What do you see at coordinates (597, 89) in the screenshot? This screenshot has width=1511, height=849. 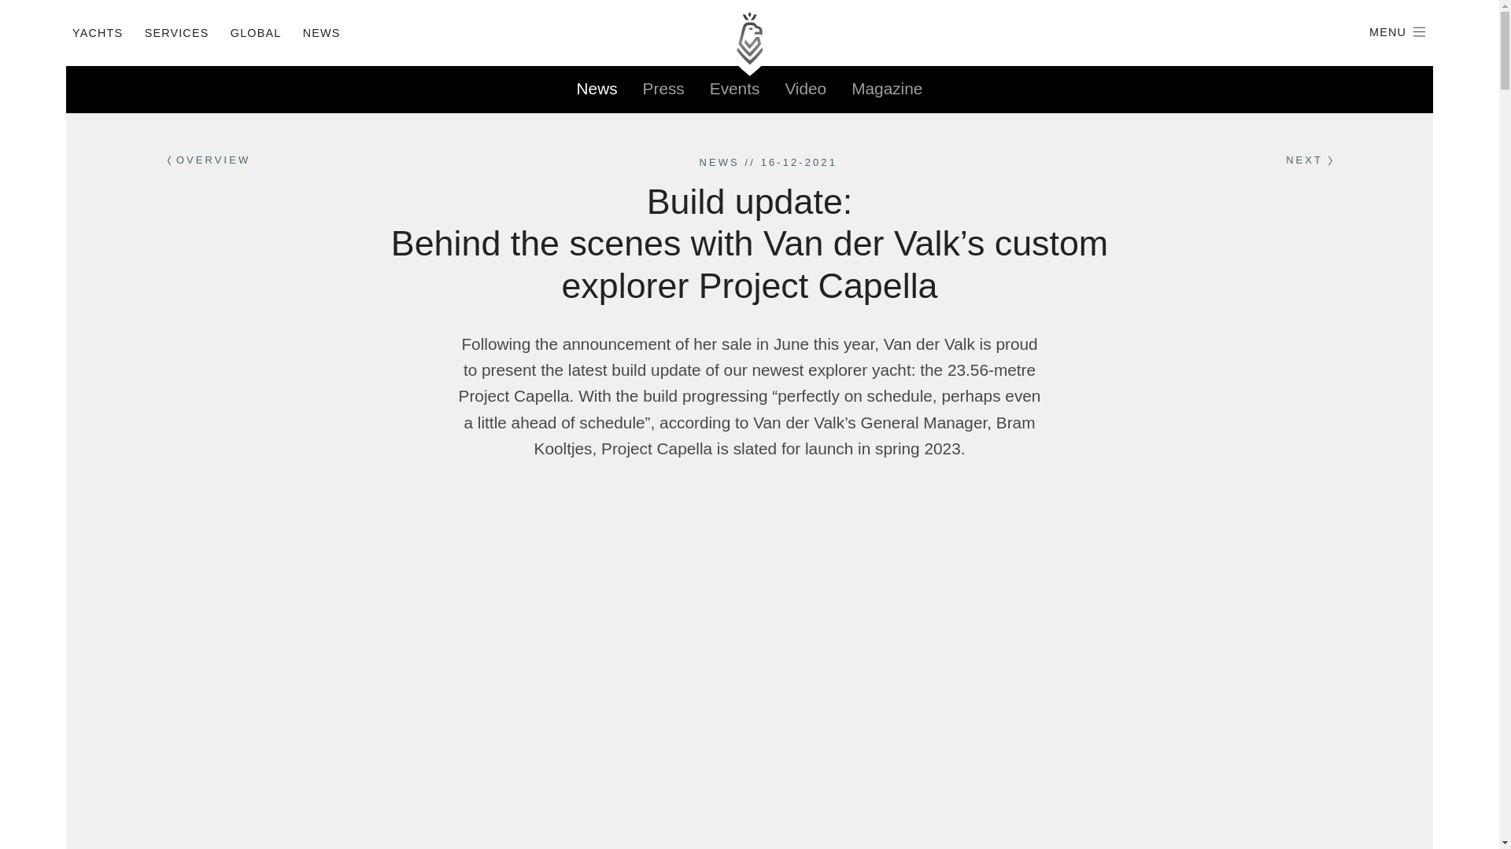 I see `News` at bounding box center [597, 89].